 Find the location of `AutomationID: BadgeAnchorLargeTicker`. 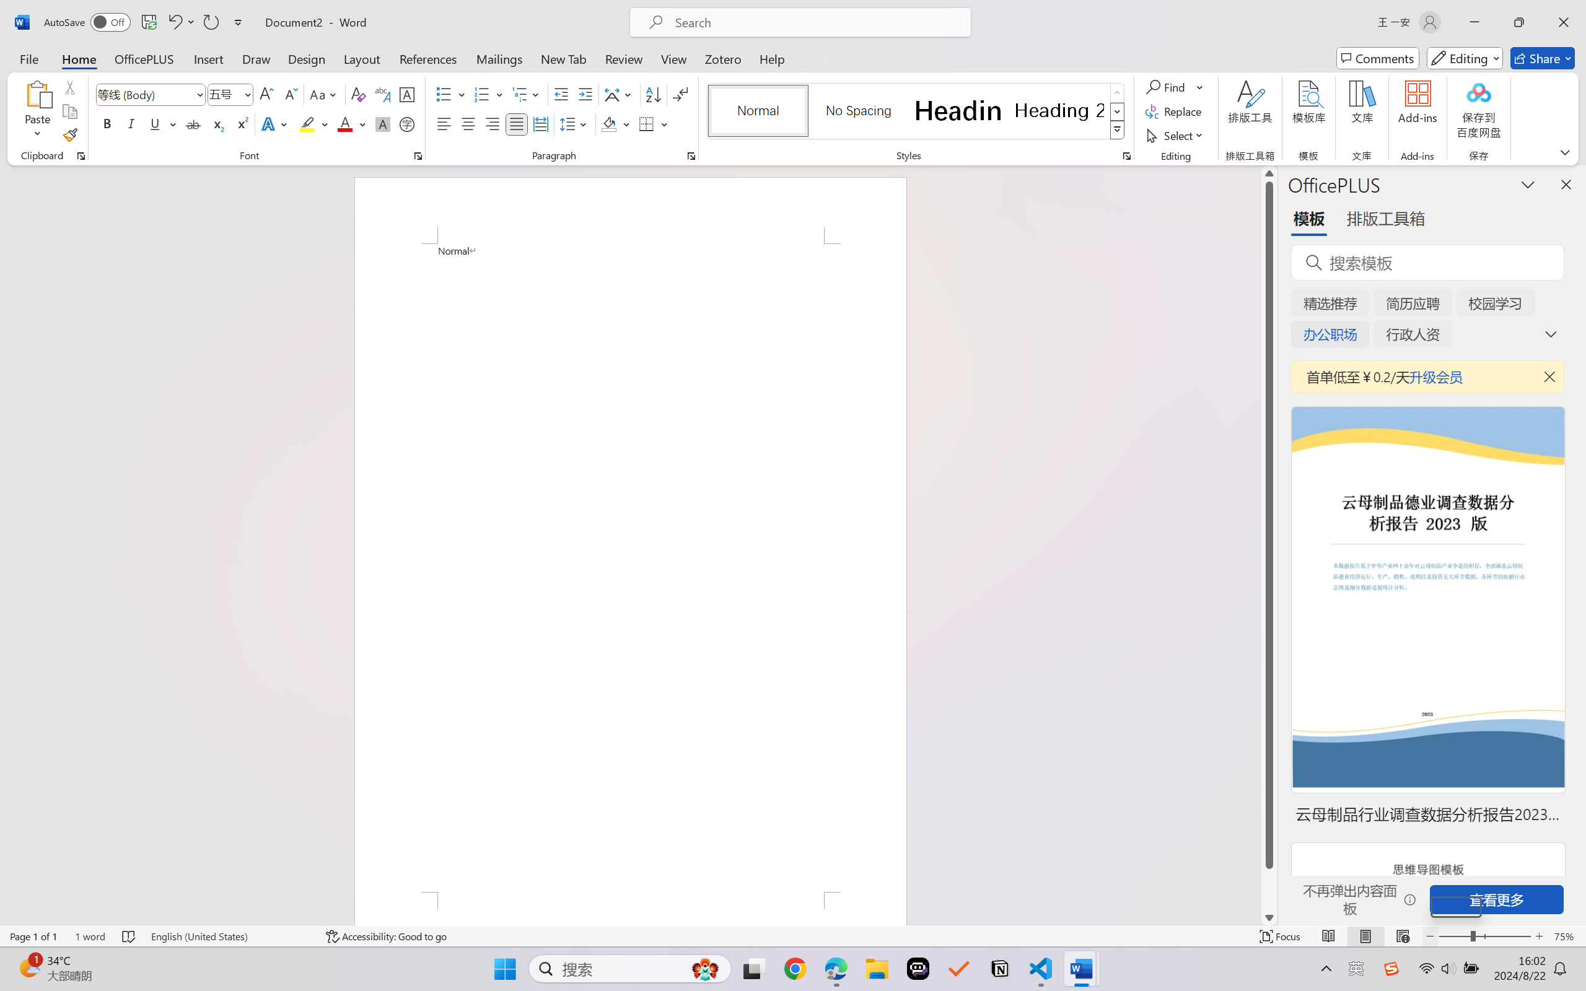

AutomationID: BadgeAnchorLargeTicker is located at coordinates (28, 967).